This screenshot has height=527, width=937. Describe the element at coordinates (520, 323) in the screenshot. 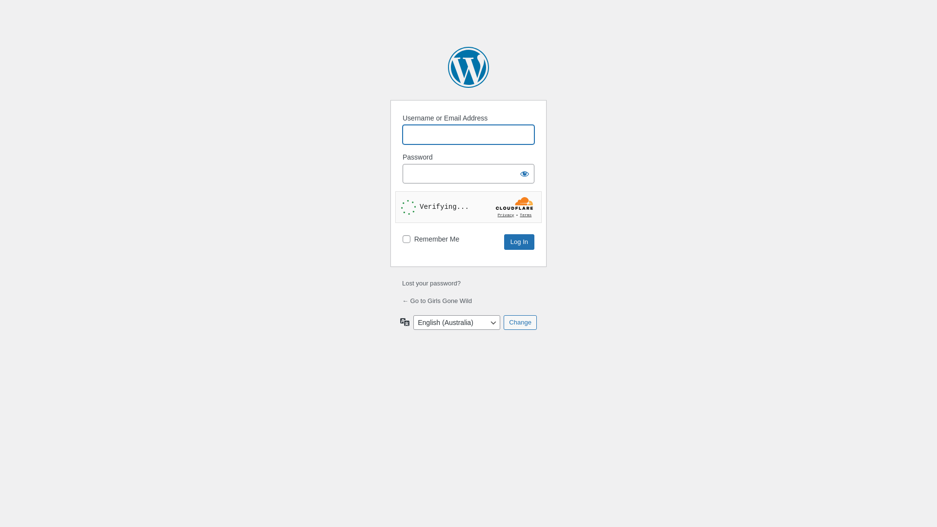

I see `Change` at that location.